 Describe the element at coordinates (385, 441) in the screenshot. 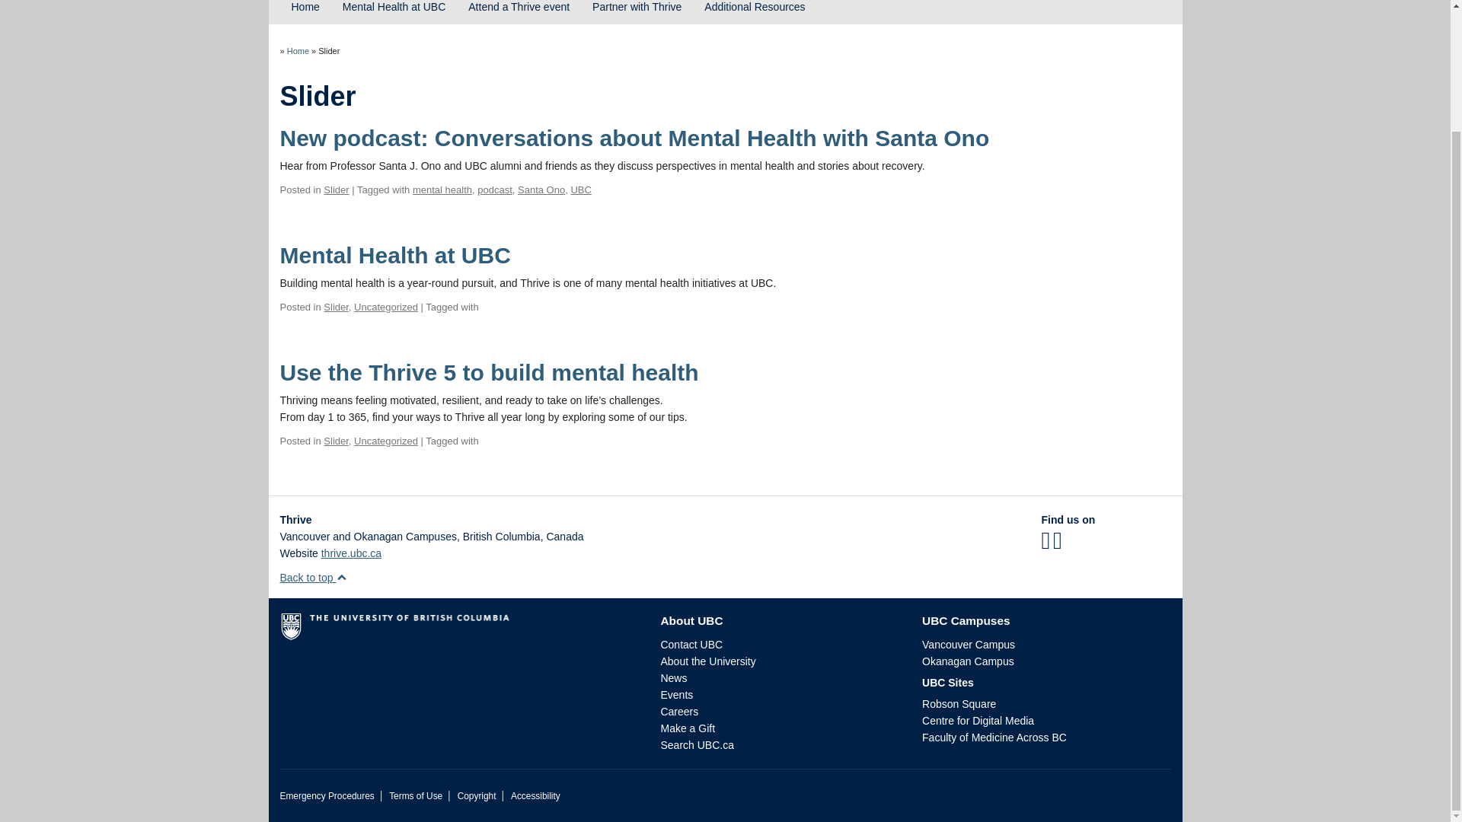

I see `Uncategorized` at that location.